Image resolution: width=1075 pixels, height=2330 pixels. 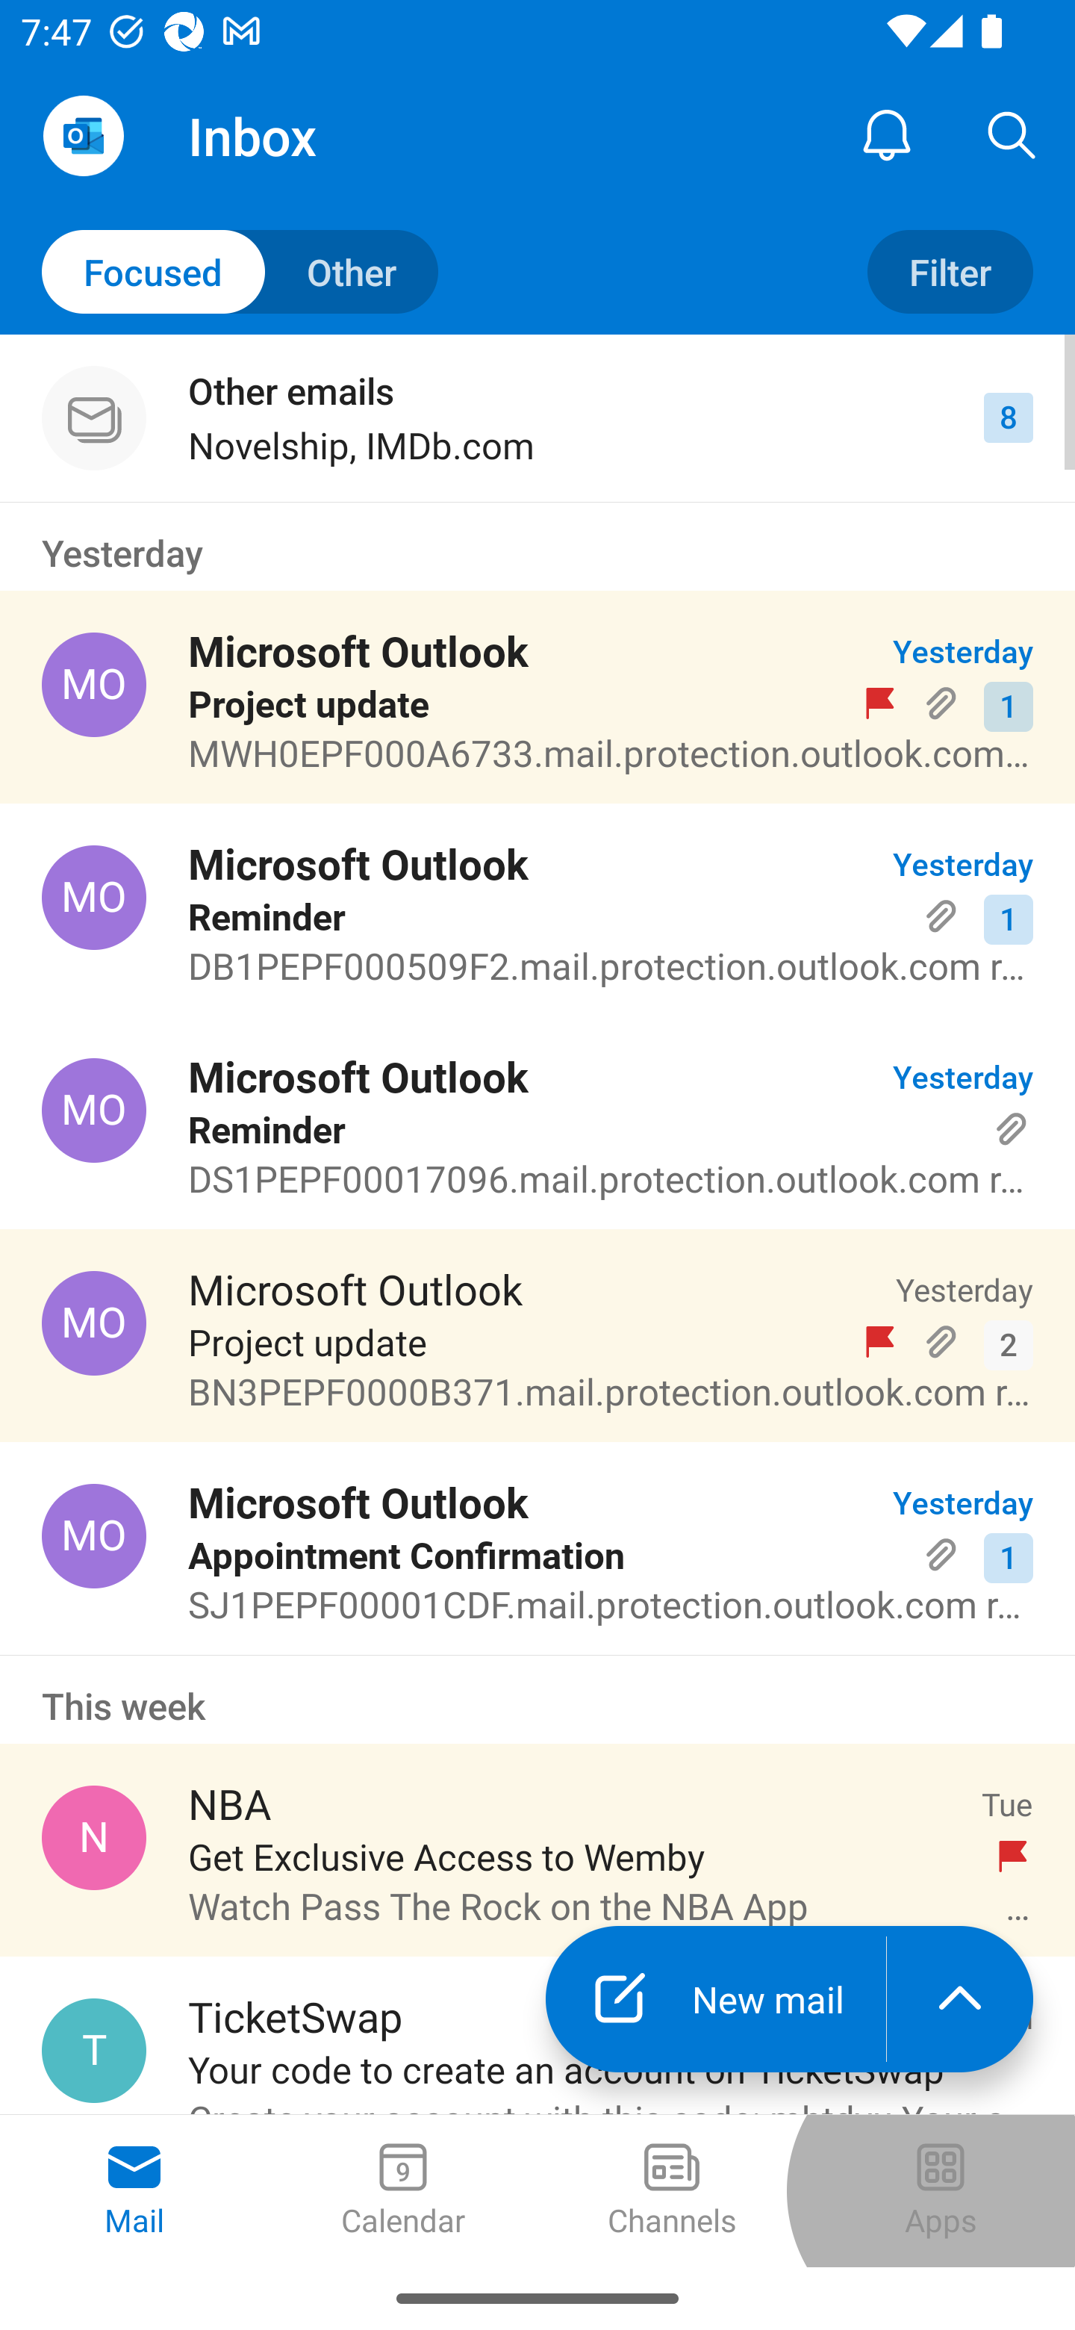 I want to click on Search, , , so click(x=1012, y=134).